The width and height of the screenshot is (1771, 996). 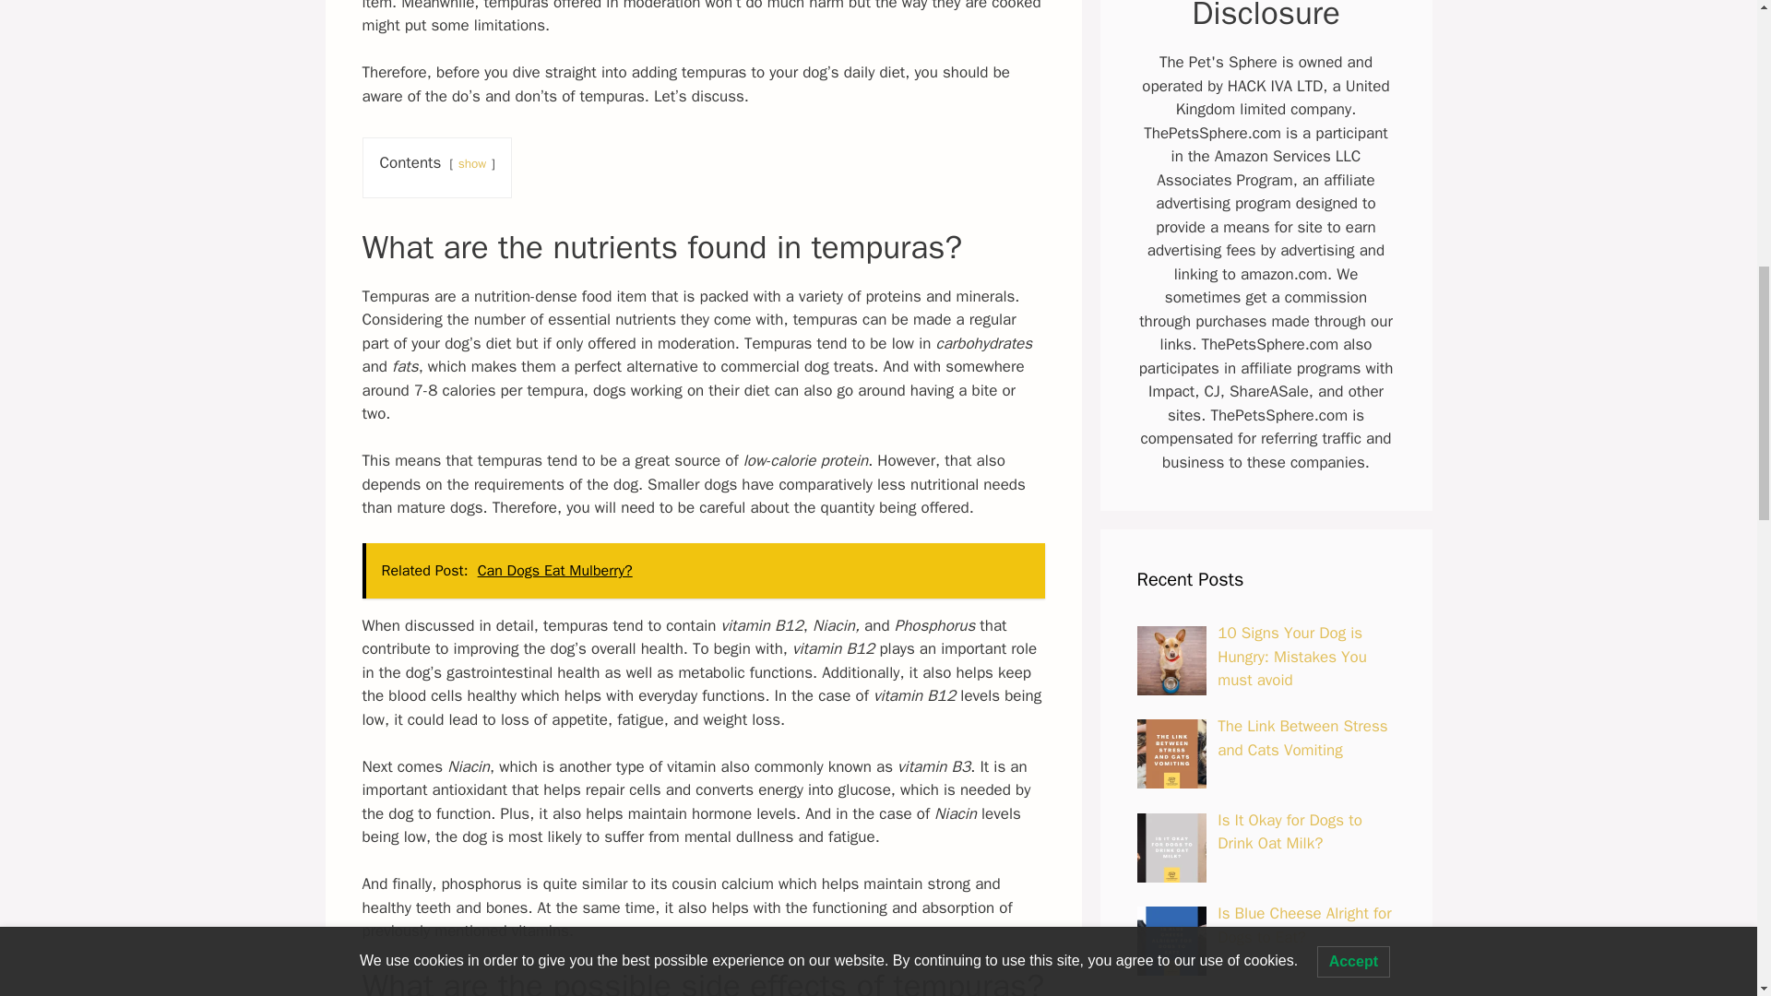 What do you see at coordinates (472, 162) in the screenshot?
I see `show` at bounding box center [472, 162].